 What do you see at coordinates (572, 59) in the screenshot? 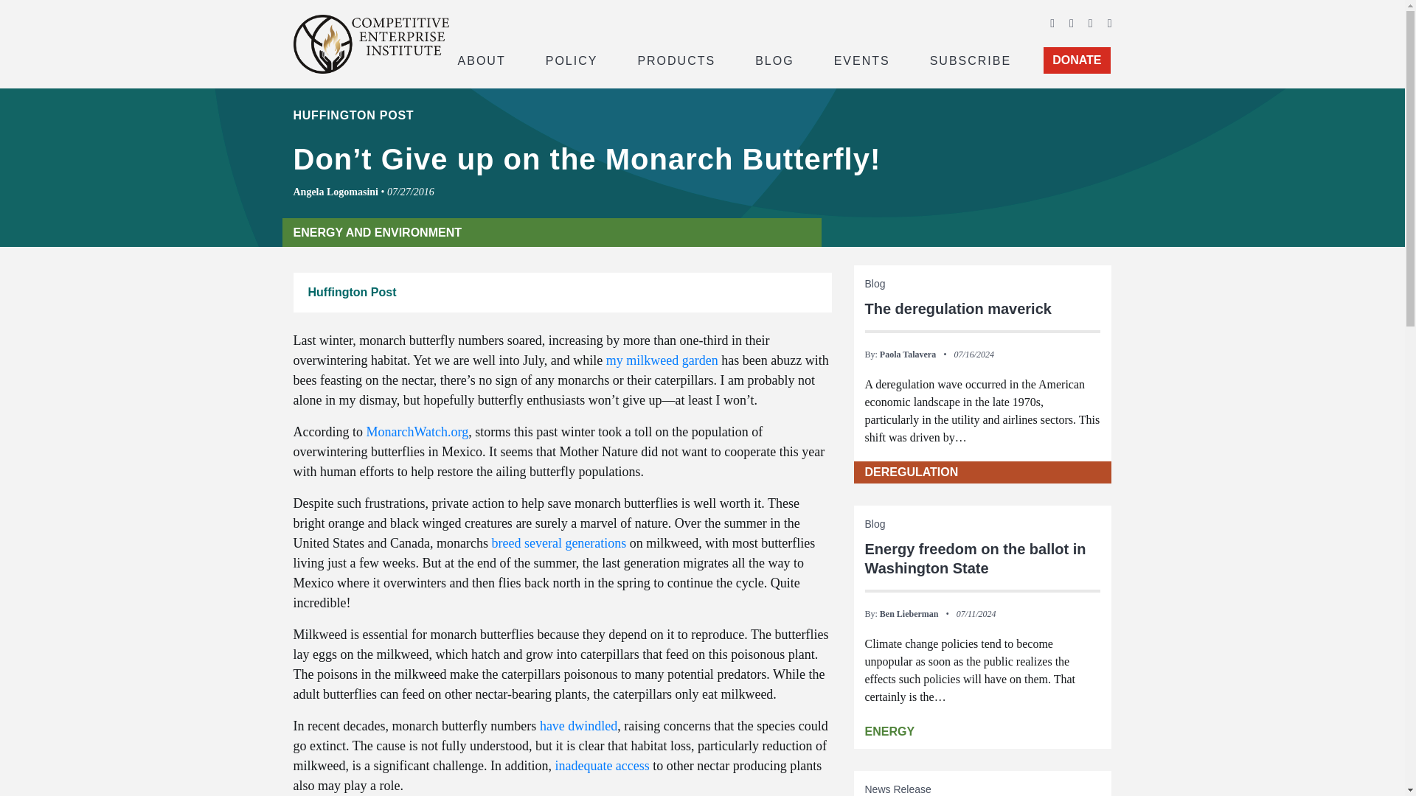
I see `POLICY` at bounding box center [572, 59].